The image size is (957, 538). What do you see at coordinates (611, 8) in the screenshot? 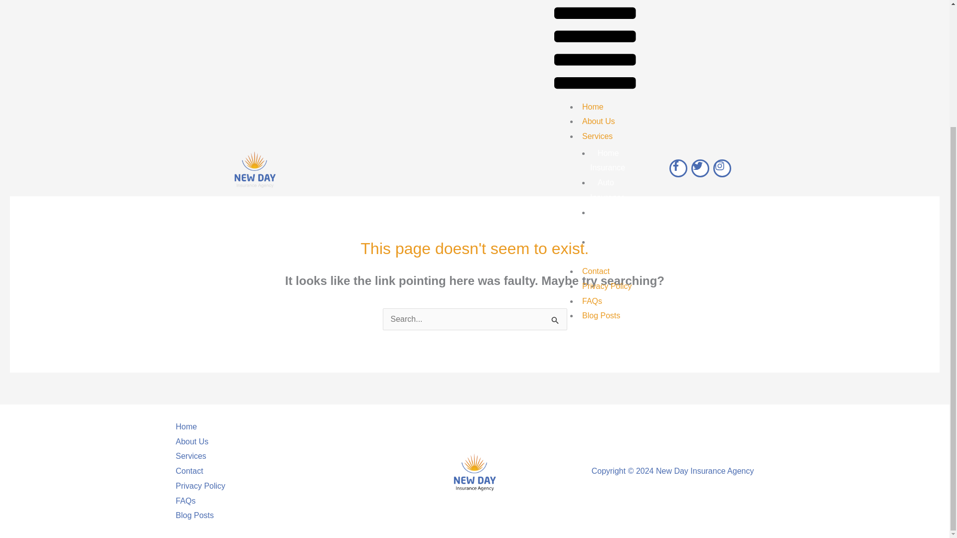
I see `Home Insurance` at bounding box center [611, 8].